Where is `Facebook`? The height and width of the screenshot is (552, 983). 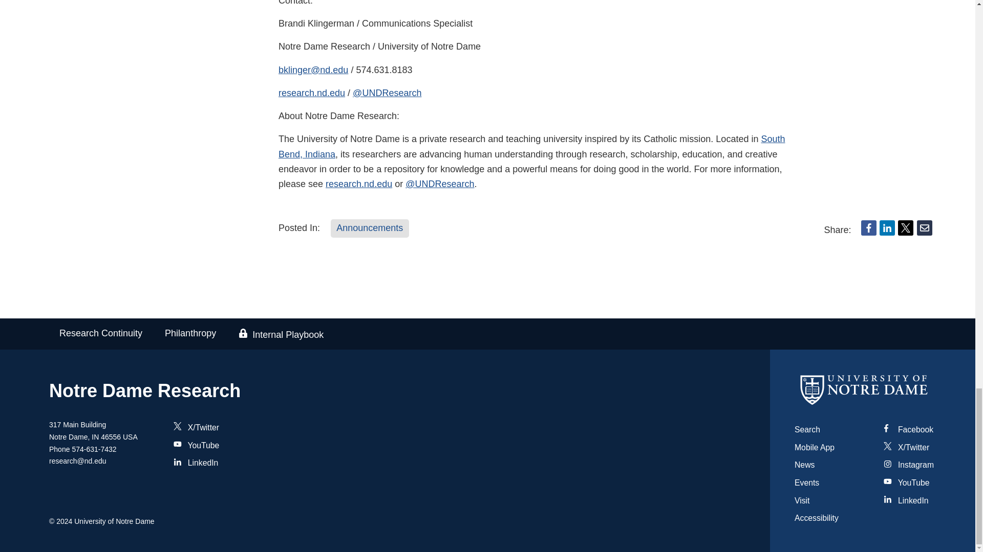 Facebook is located at coordinates (868, 228).